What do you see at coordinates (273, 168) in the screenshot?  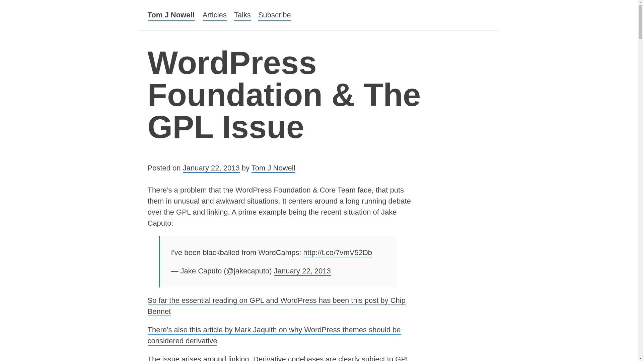 I see `View all posts by Tom J Nowell` at bounding box center [273, 168].